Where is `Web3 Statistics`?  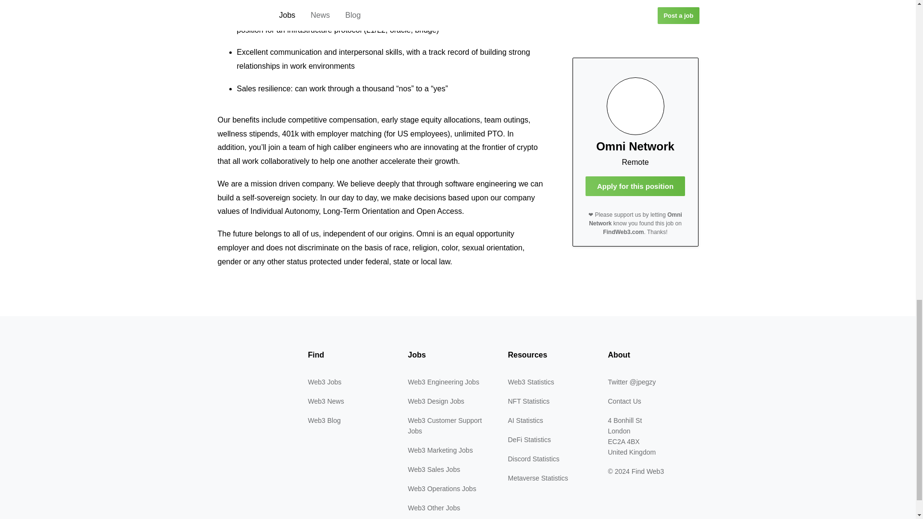 Web3 Statistics is located at coordinates (531, 382).